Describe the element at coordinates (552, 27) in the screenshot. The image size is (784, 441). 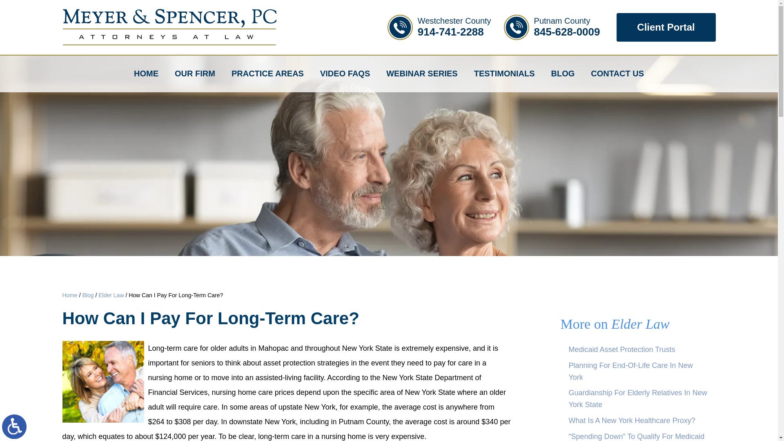
I see `PRACTICE AREAS` at that location.